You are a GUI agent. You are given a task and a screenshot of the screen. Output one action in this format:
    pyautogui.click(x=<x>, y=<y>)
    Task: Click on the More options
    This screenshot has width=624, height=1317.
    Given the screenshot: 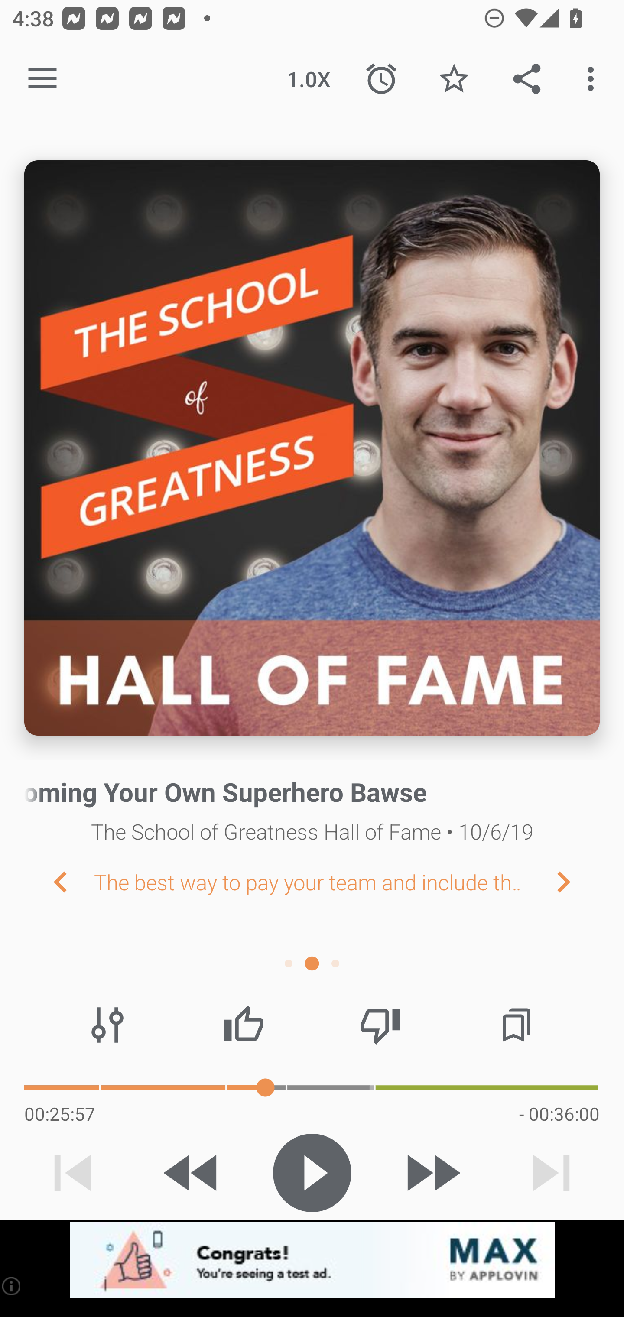 What is the action you would take?
    pyautogui.click(x=594, y=79)
    